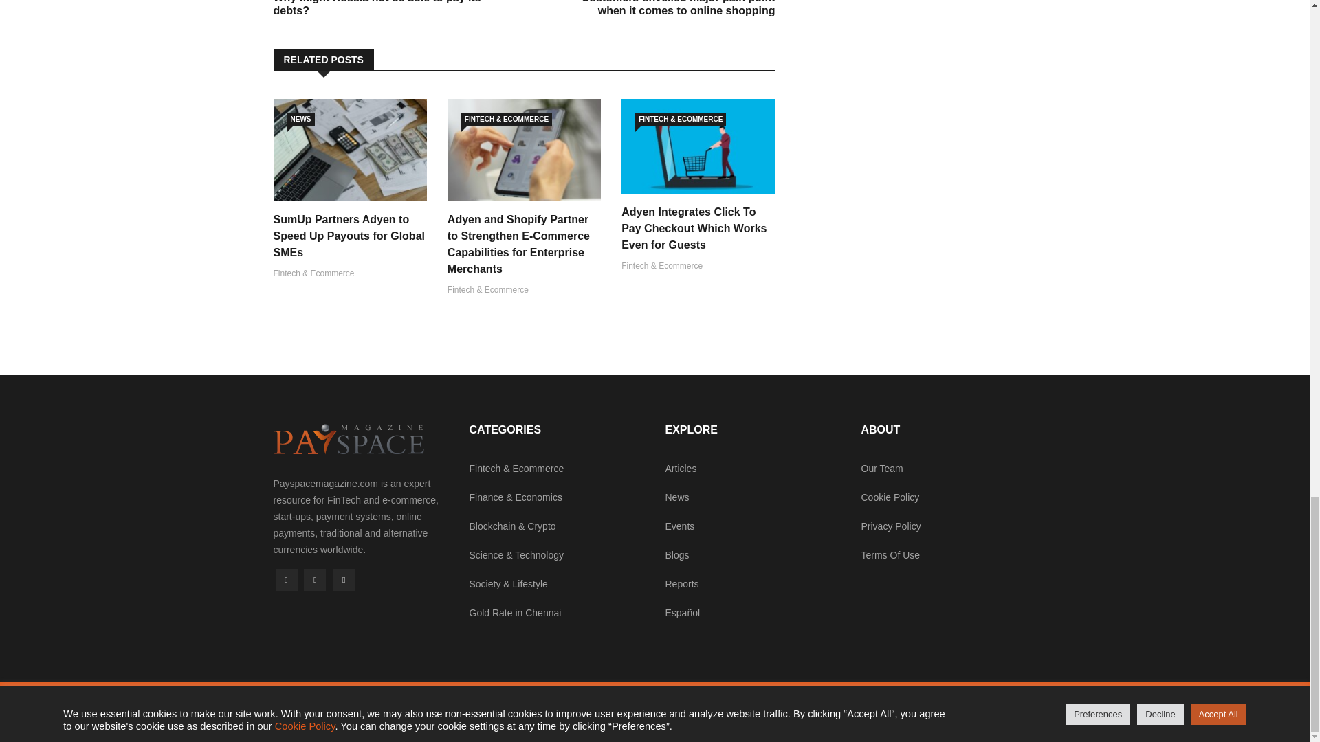  I want to click on RSS, so click(315, 580).